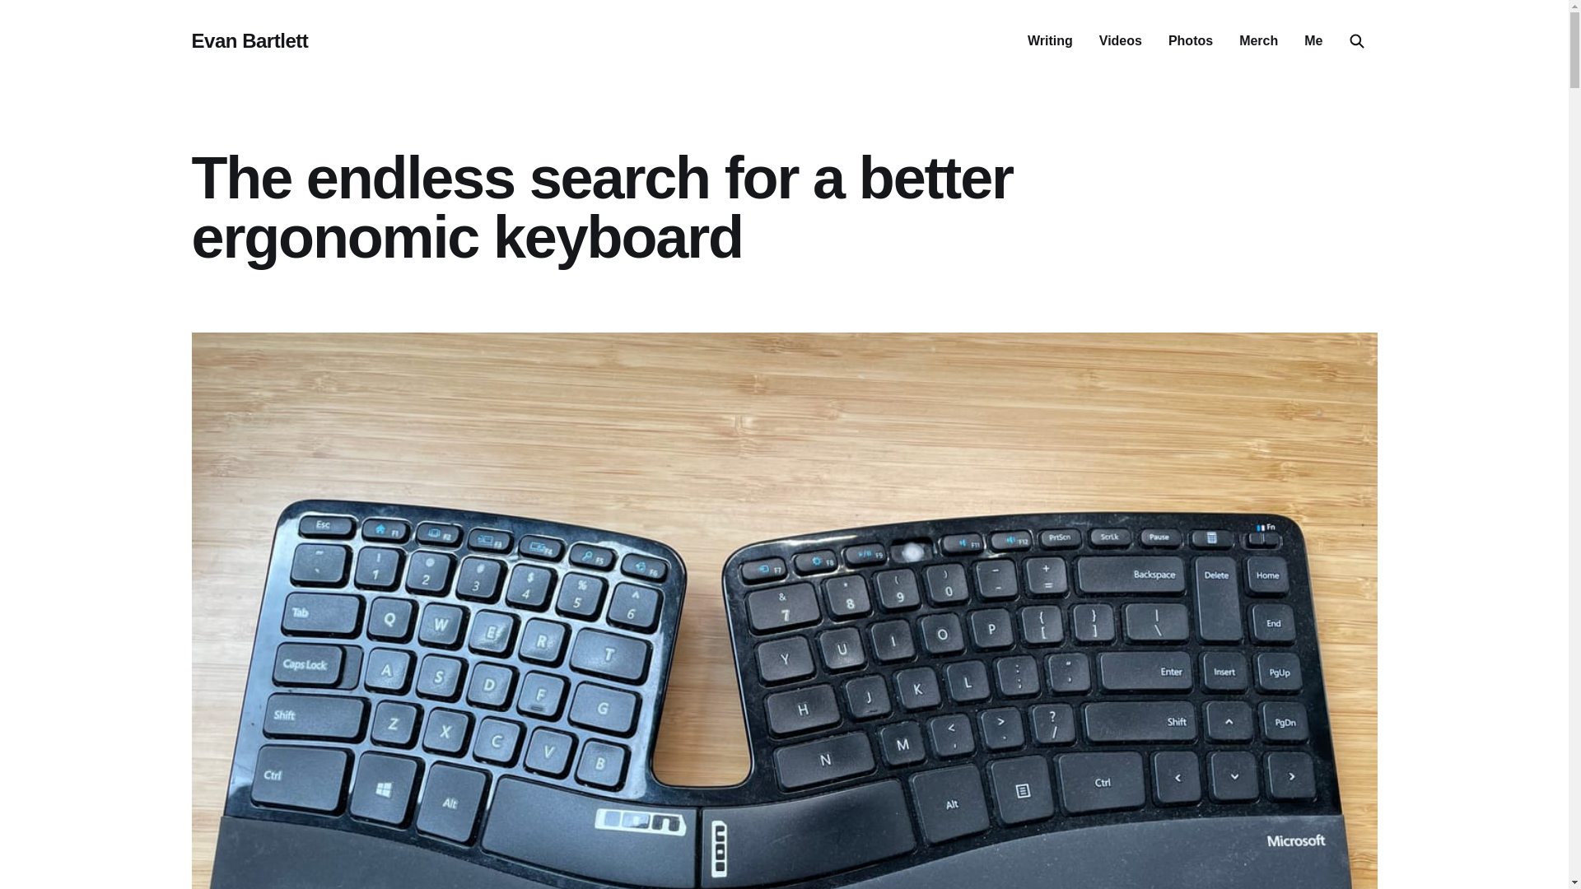 The width and height of the screenshot is (1581, 889). I want to click on Evan Bartlett, so click(250, 40).